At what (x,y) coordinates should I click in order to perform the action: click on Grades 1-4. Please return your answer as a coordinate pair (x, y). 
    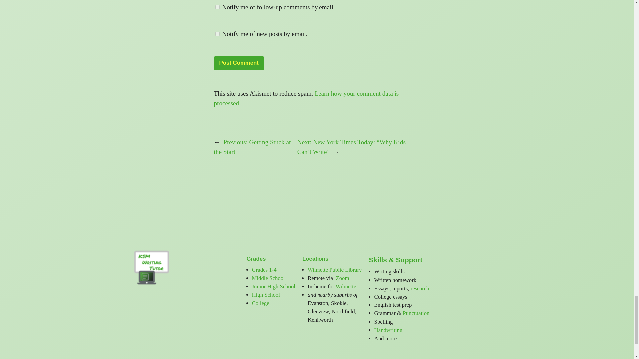
    Looking at the image, I should click on (264, 270).